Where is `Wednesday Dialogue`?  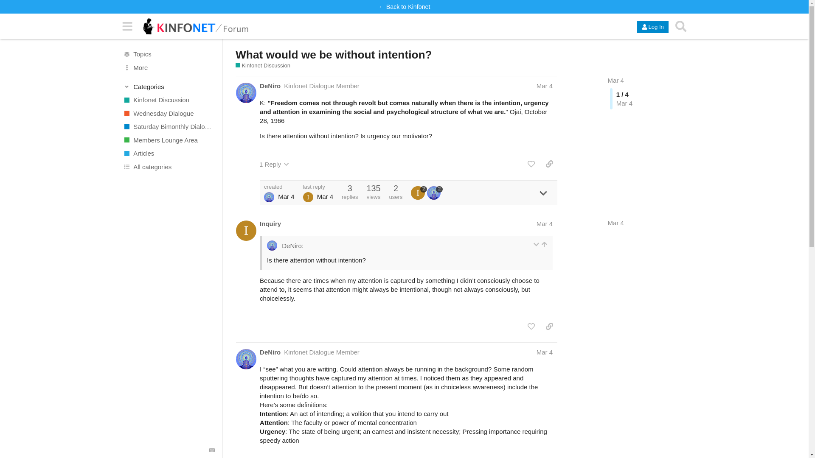
Wednesday Dialogue is located at coordinates (169, 113).